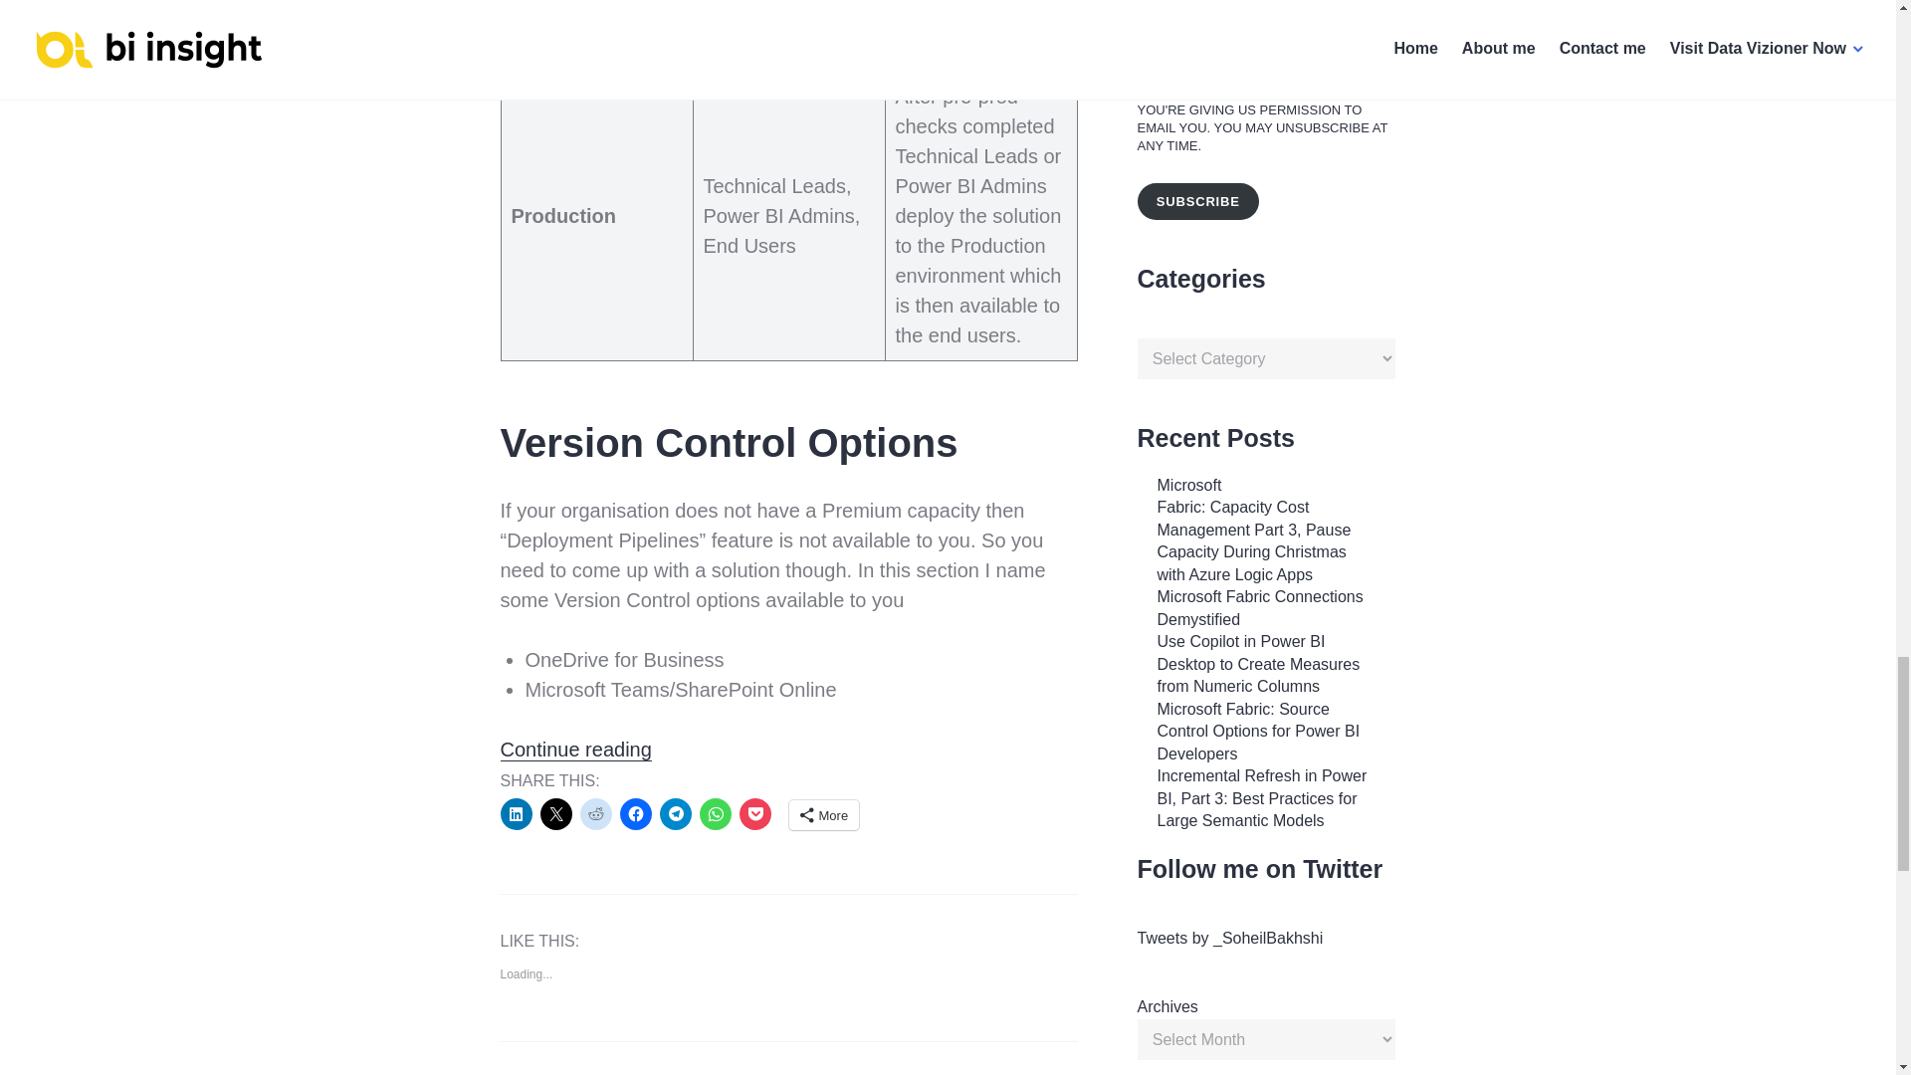 The image size is (1911, 1075). What do you see at coordinates (595, 814) in the screenshot?
I see `Click to share on Reddit` at bounding box center [595, 814].